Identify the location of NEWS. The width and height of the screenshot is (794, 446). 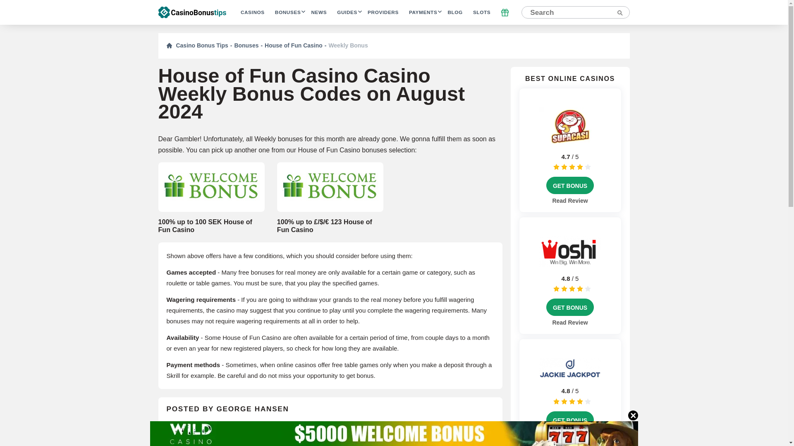
(318, 12).